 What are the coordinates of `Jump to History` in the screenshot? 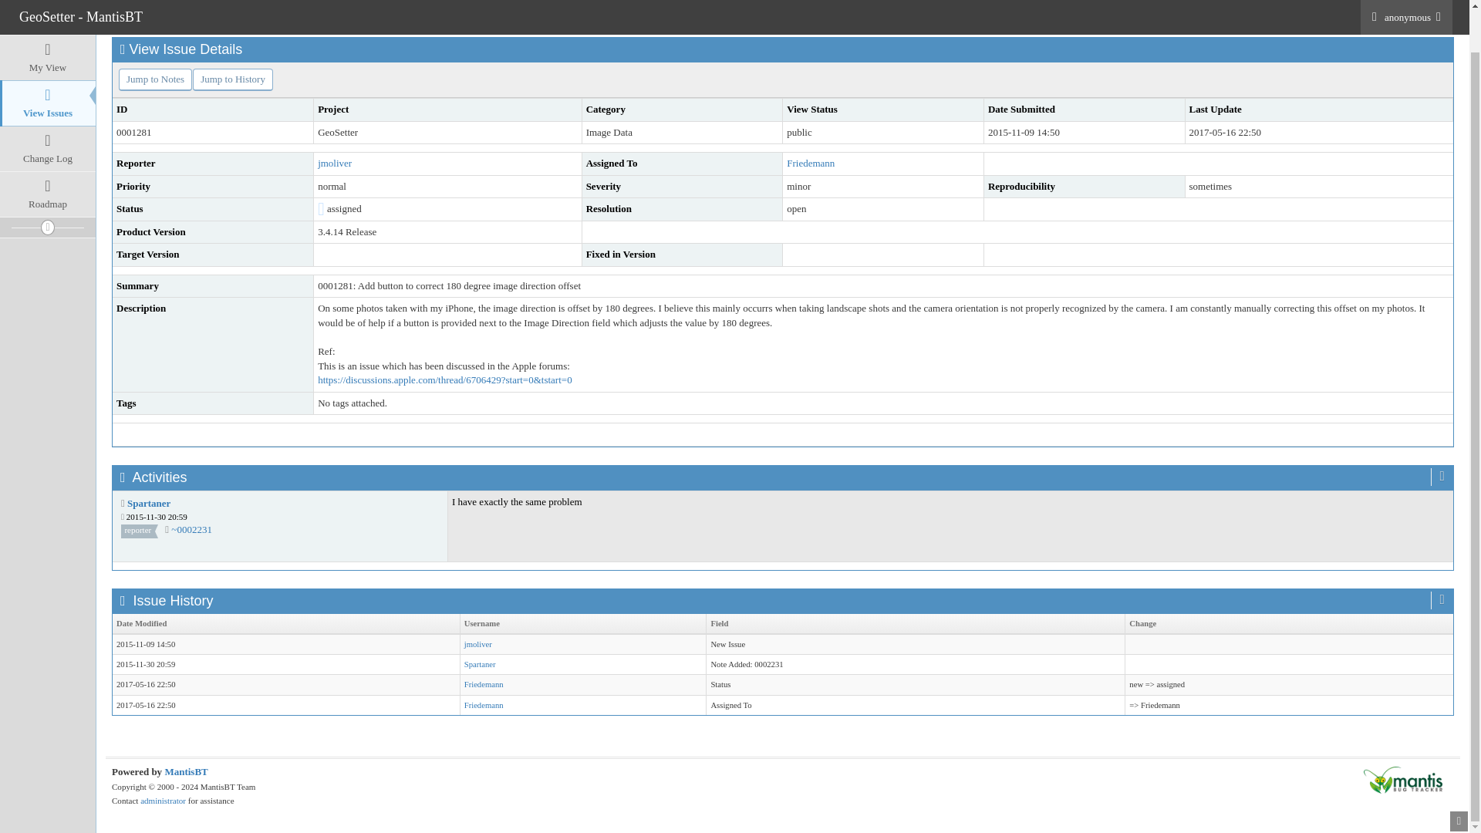 It's located at (232, 79).